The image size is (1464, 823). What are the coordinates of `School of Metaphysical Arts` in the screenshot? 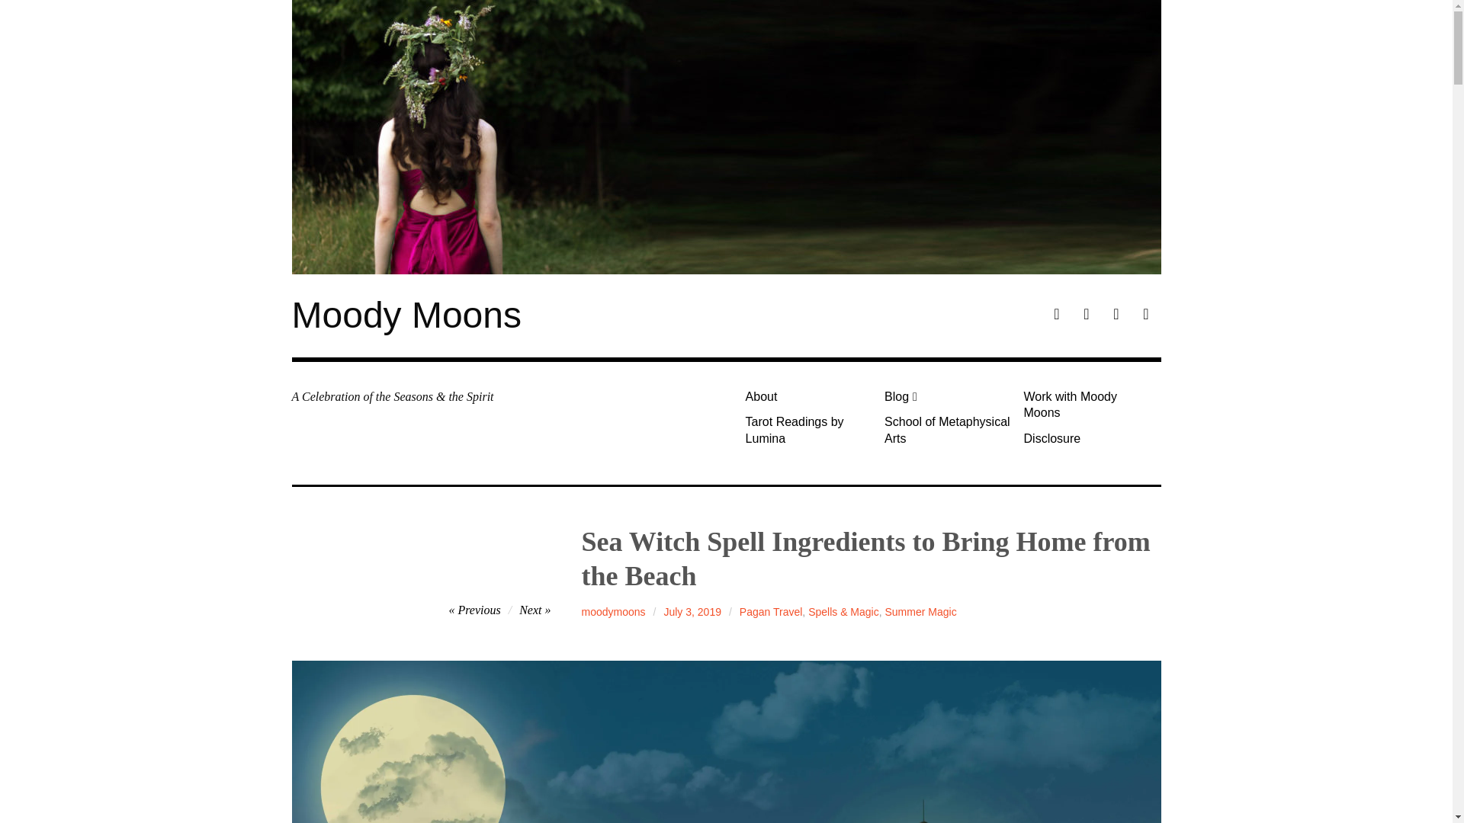 It's located at (948, 430).